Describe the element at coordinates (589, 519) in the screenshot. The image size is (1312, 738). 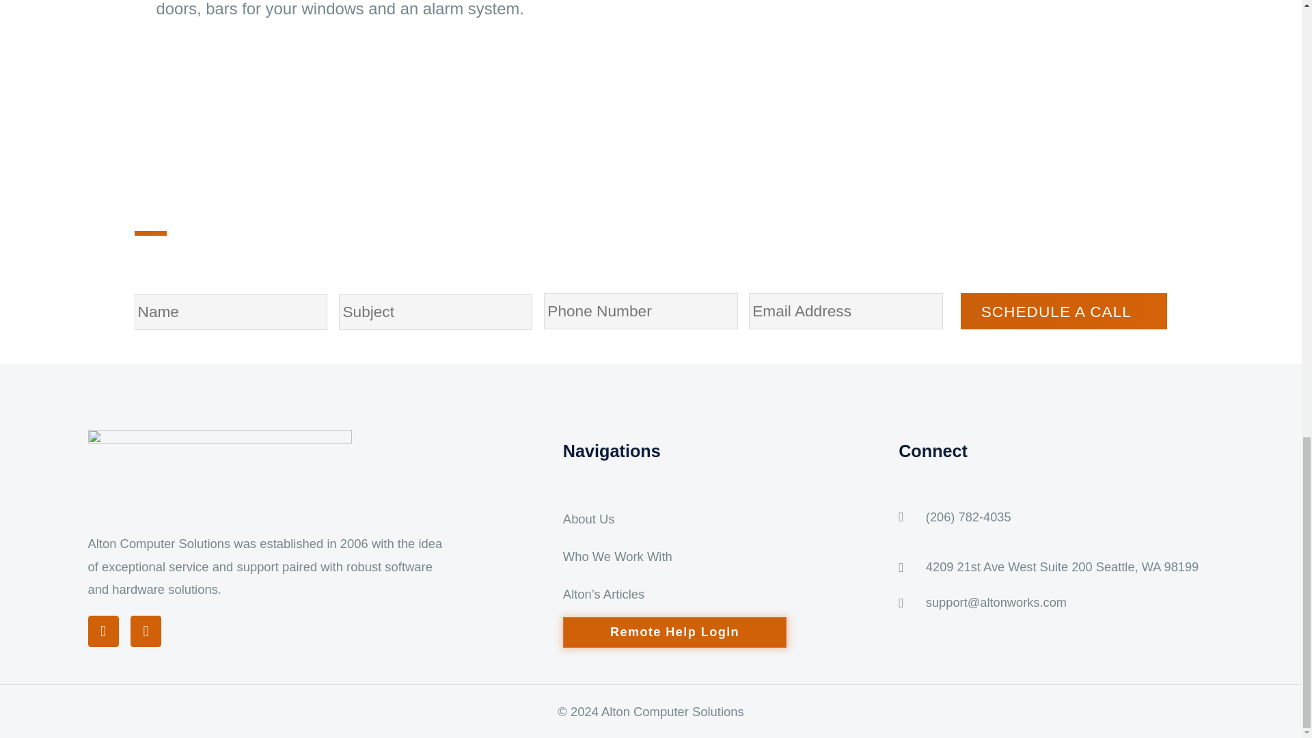
I see `About Us` at that location.